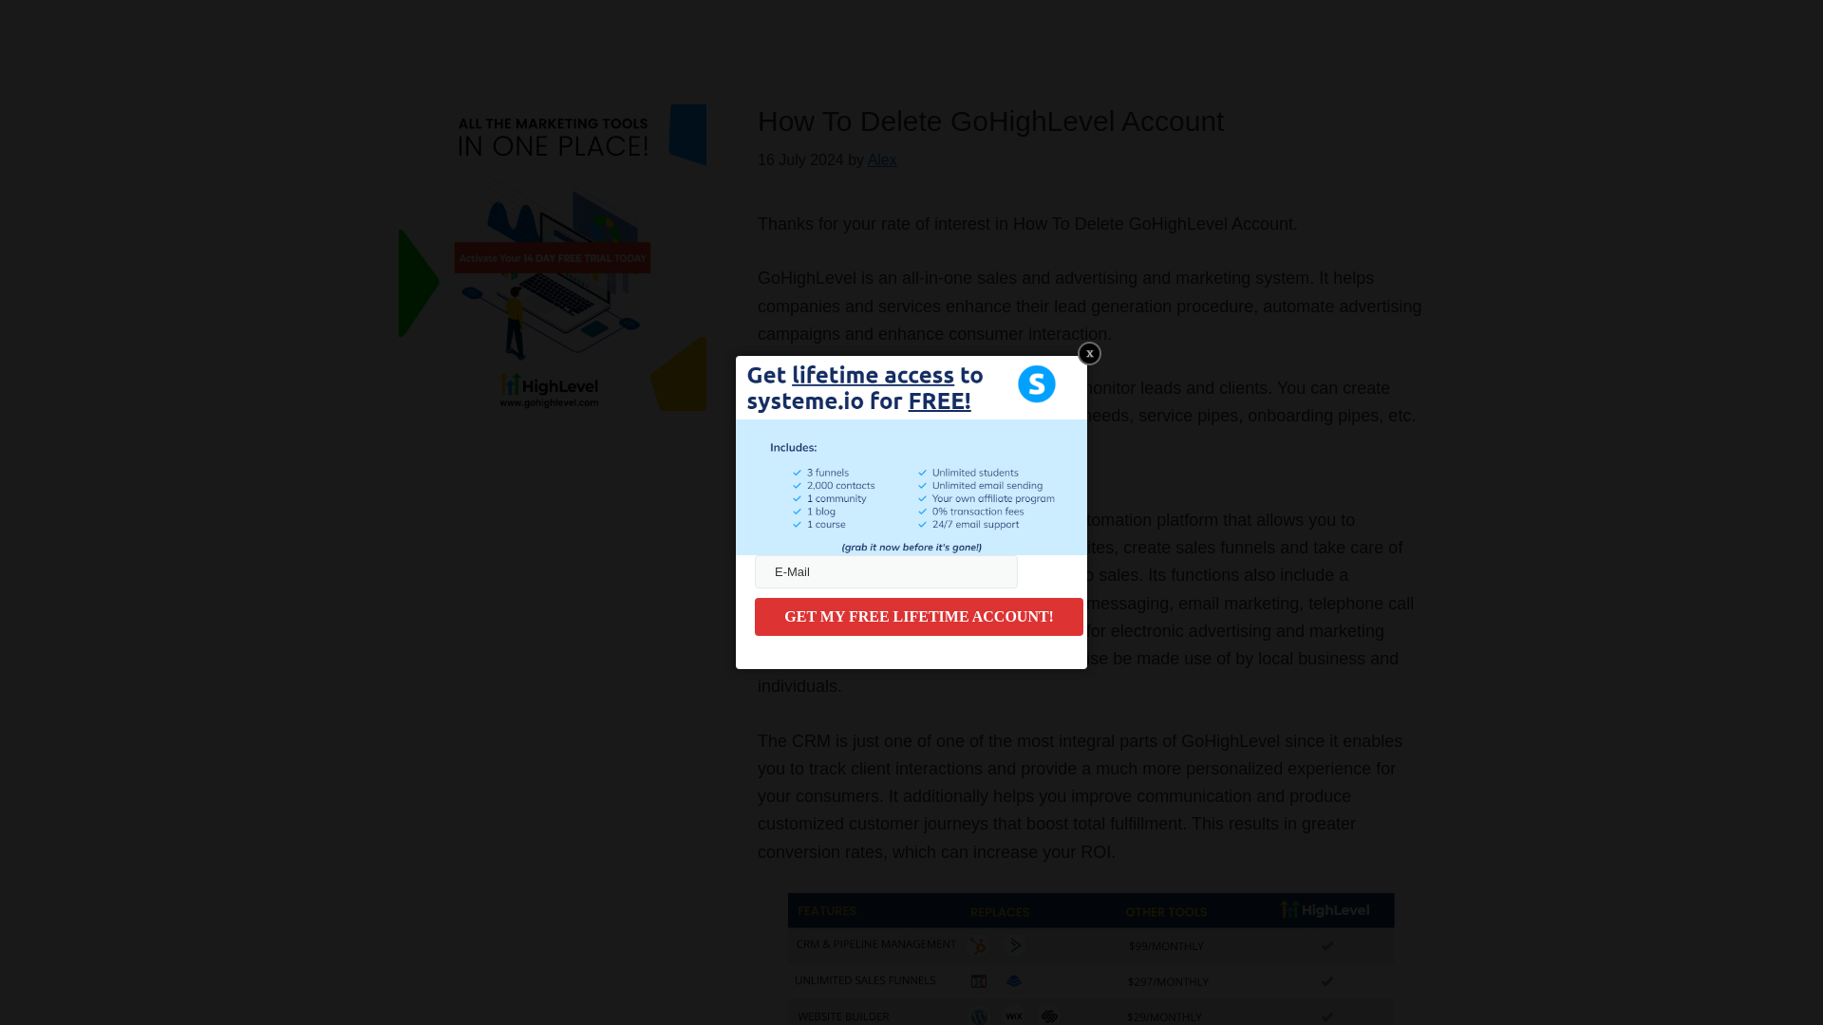  I want to click on Alex, so click(881, 159).